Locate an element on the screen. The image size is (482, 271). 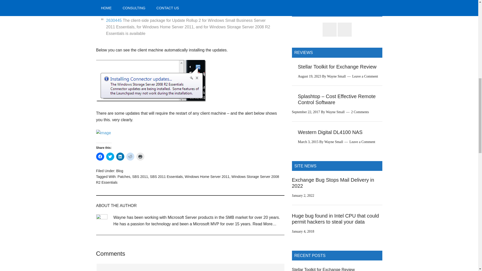
Click to print is located at coordinates (140, 157).